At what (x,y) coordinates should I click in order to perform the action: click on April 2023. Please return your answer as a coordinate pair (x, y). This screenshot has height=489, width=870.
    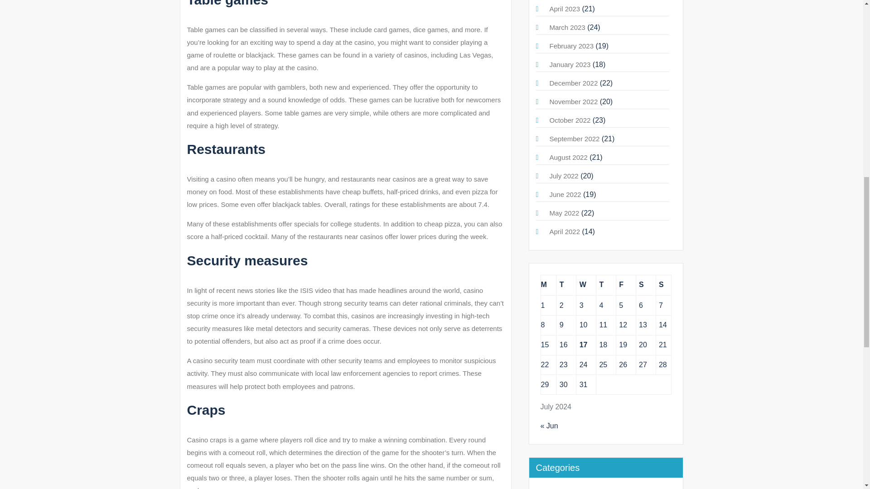
    Looking at the image, I should click on (565, 9).